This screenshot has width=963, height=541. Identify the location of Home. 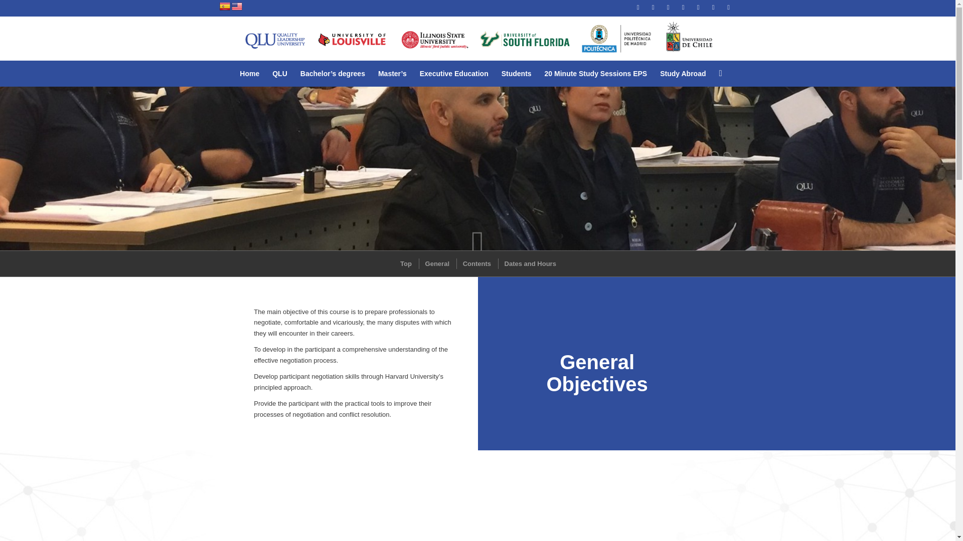
(249, 73).